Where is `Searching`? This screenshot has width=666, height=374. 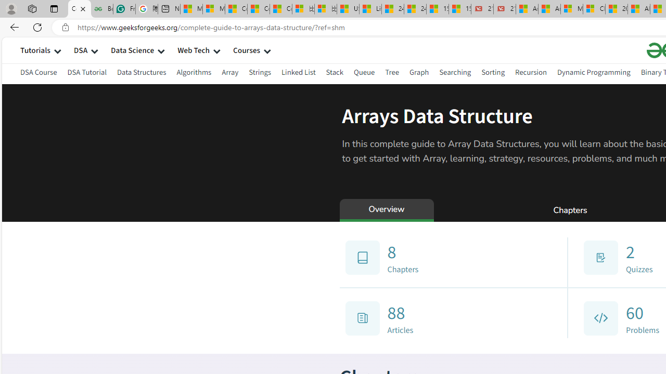 Searching is located at coordinates (455, 74).